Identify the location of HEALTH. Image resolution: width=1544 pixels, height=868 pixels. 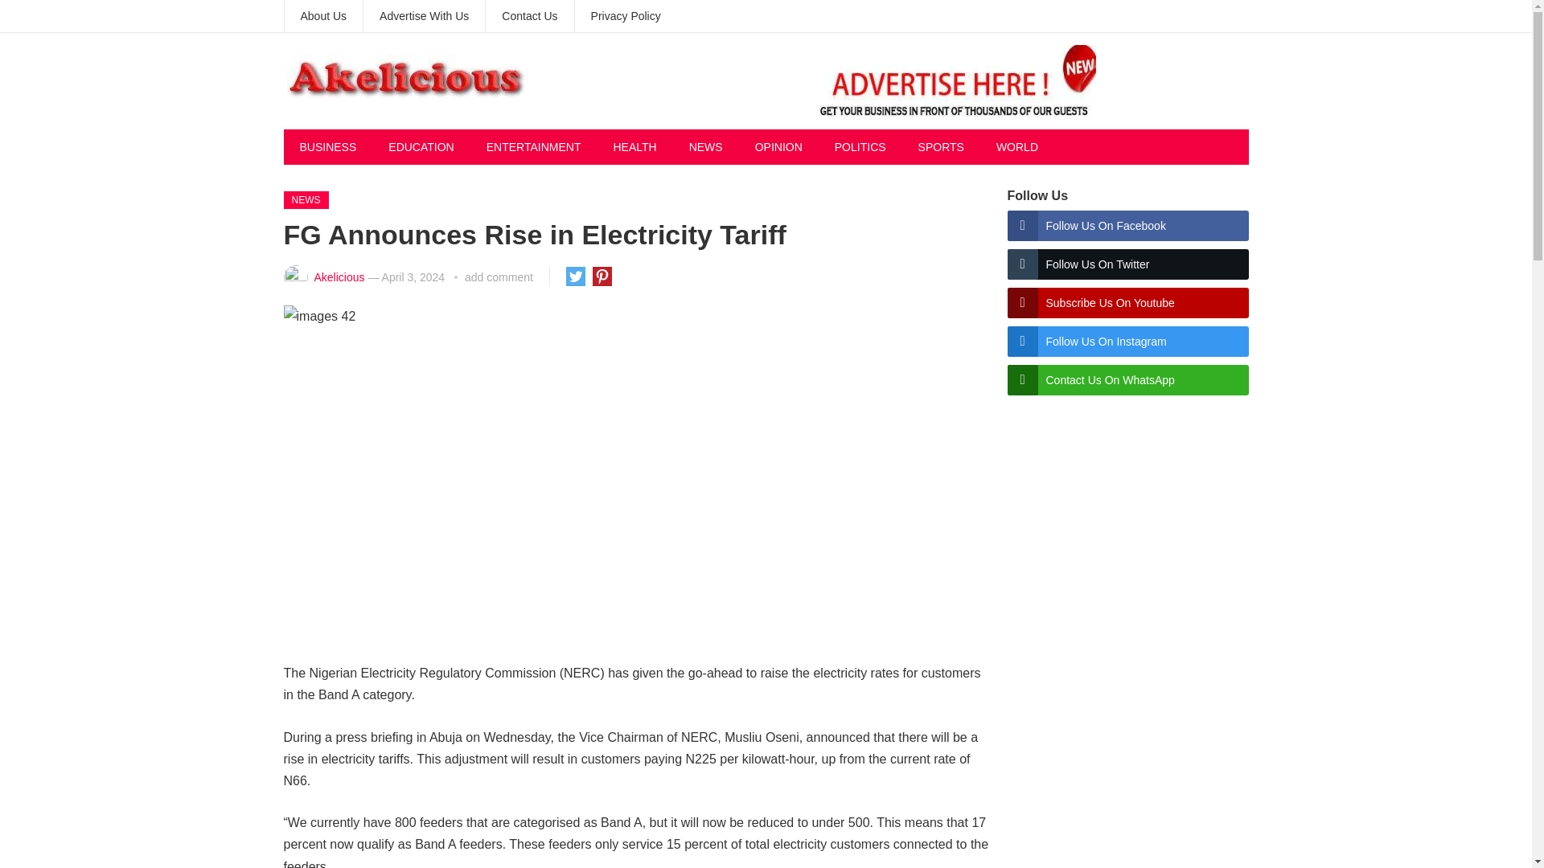
(634, 146).